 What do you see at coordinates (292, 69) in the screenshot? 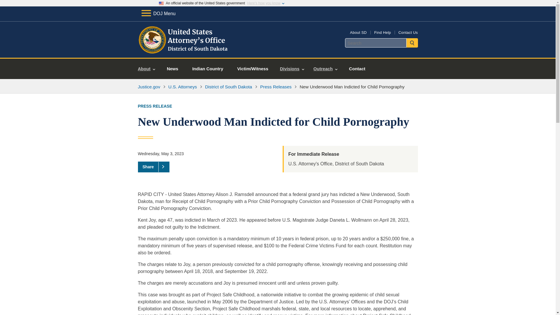
I see `Divisions` at bounding box center [292, 69].